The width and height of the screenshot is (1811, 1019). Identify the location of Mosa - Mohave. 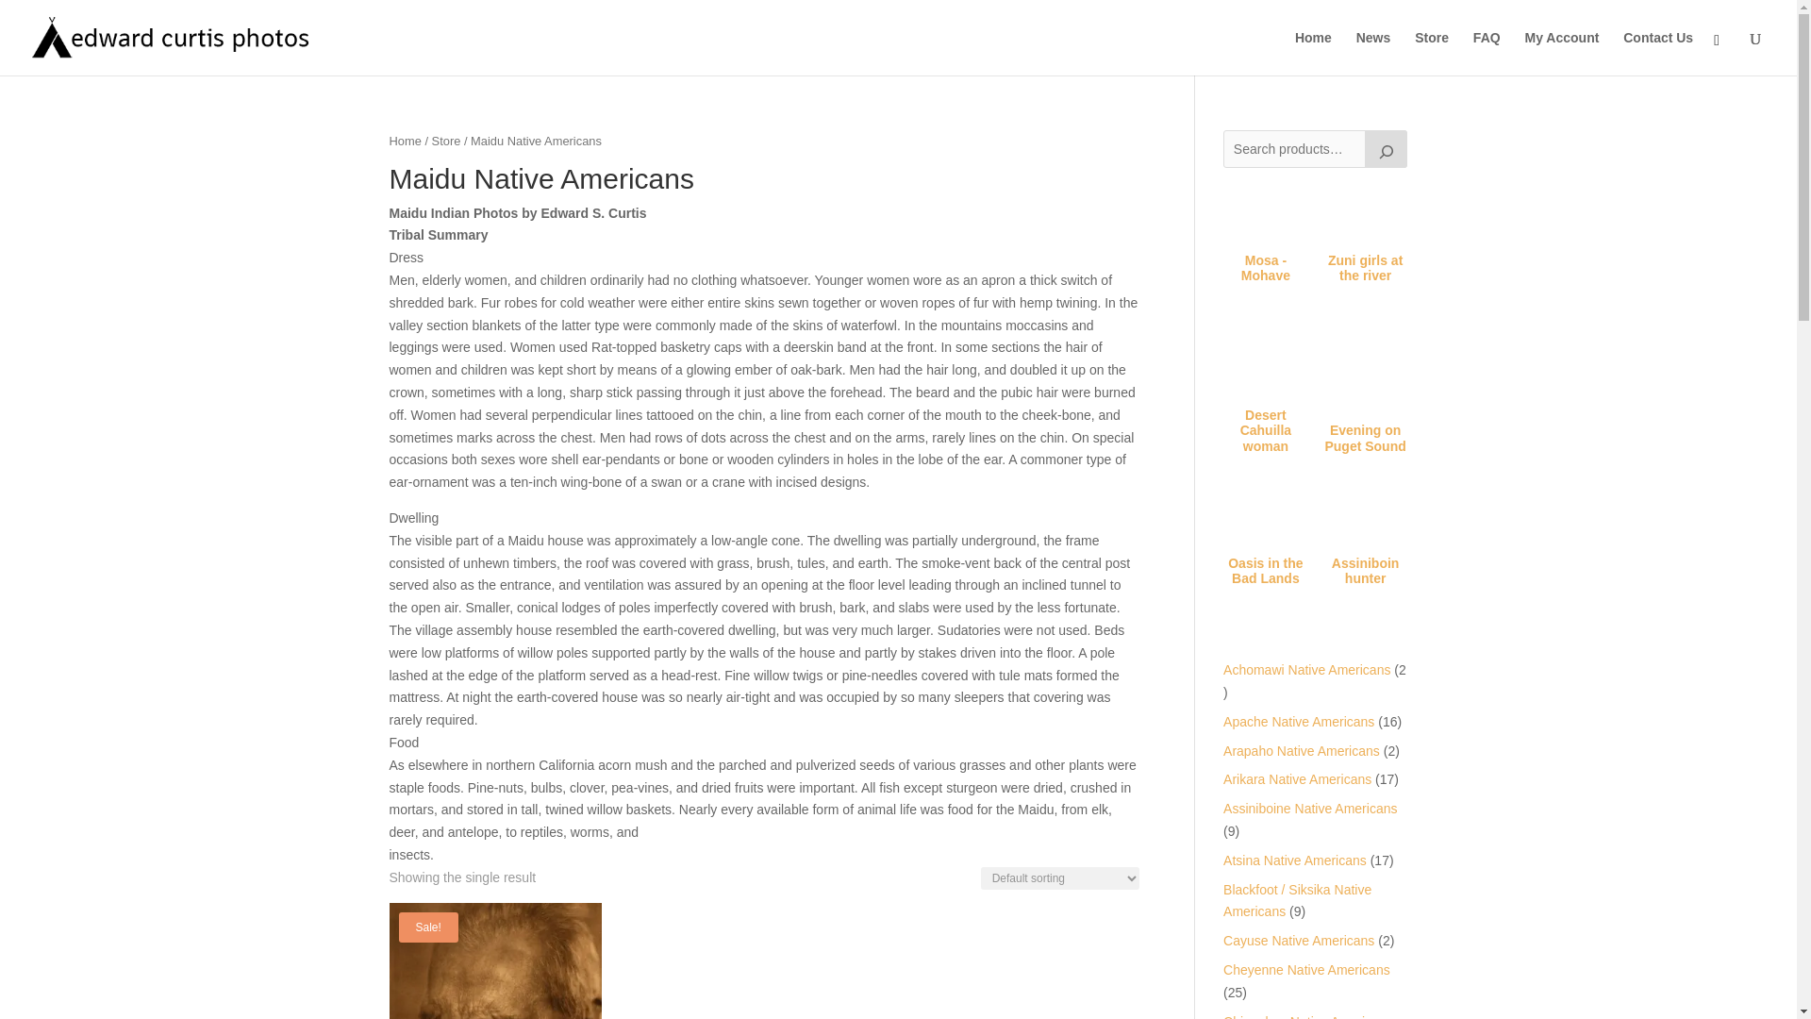
(1266, 251).